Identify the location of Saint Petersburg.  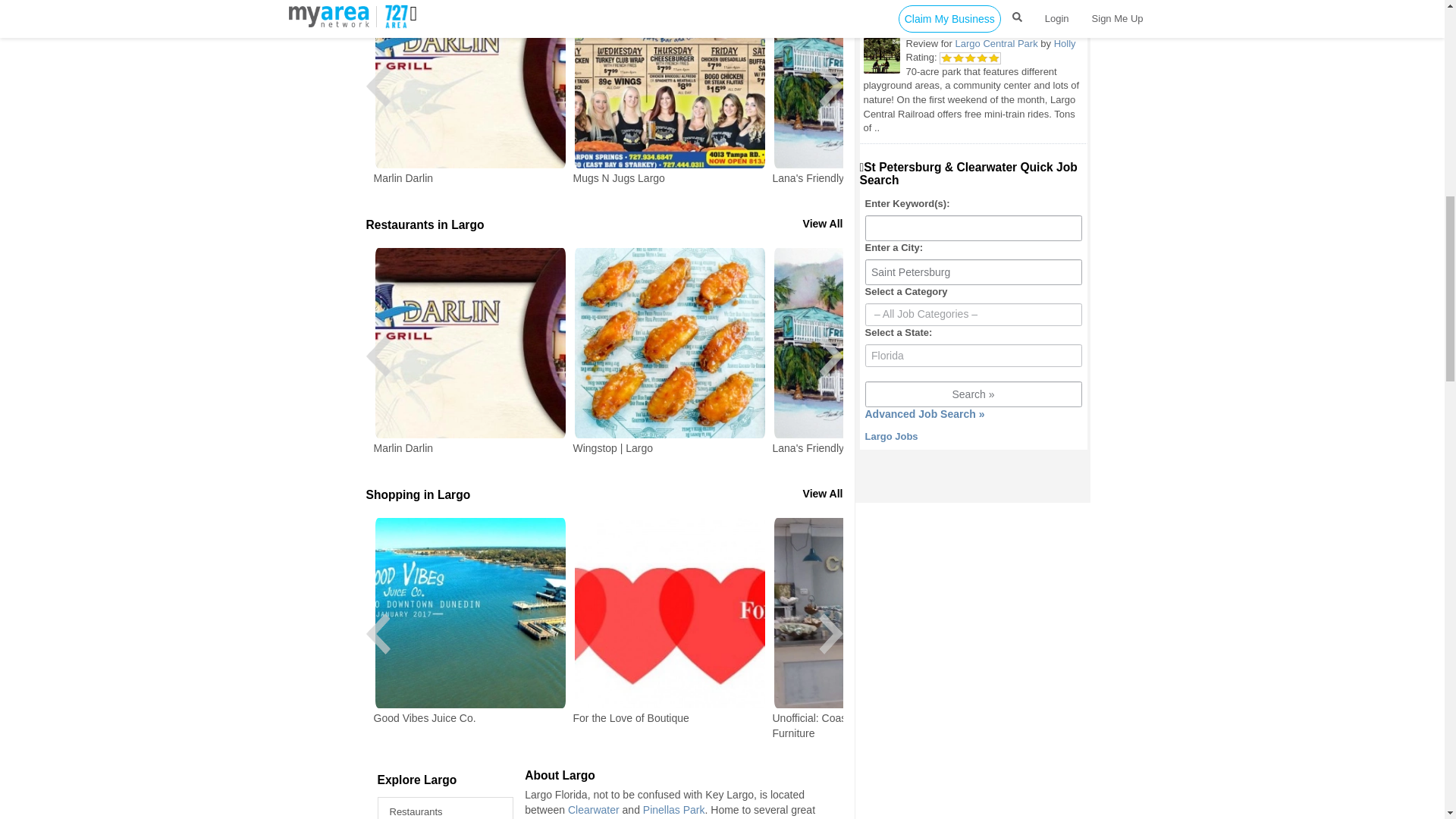
(973, 272).